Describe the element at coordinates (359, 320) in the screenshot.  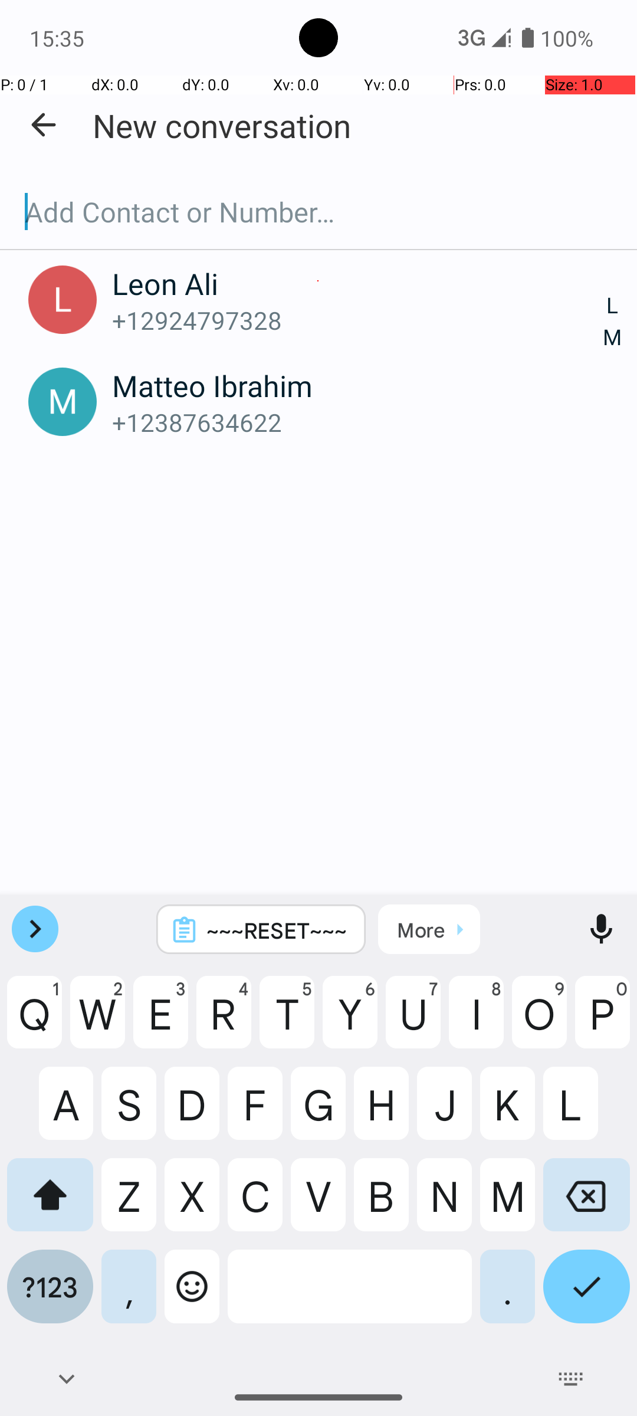
I see `+12924797328` at that location.